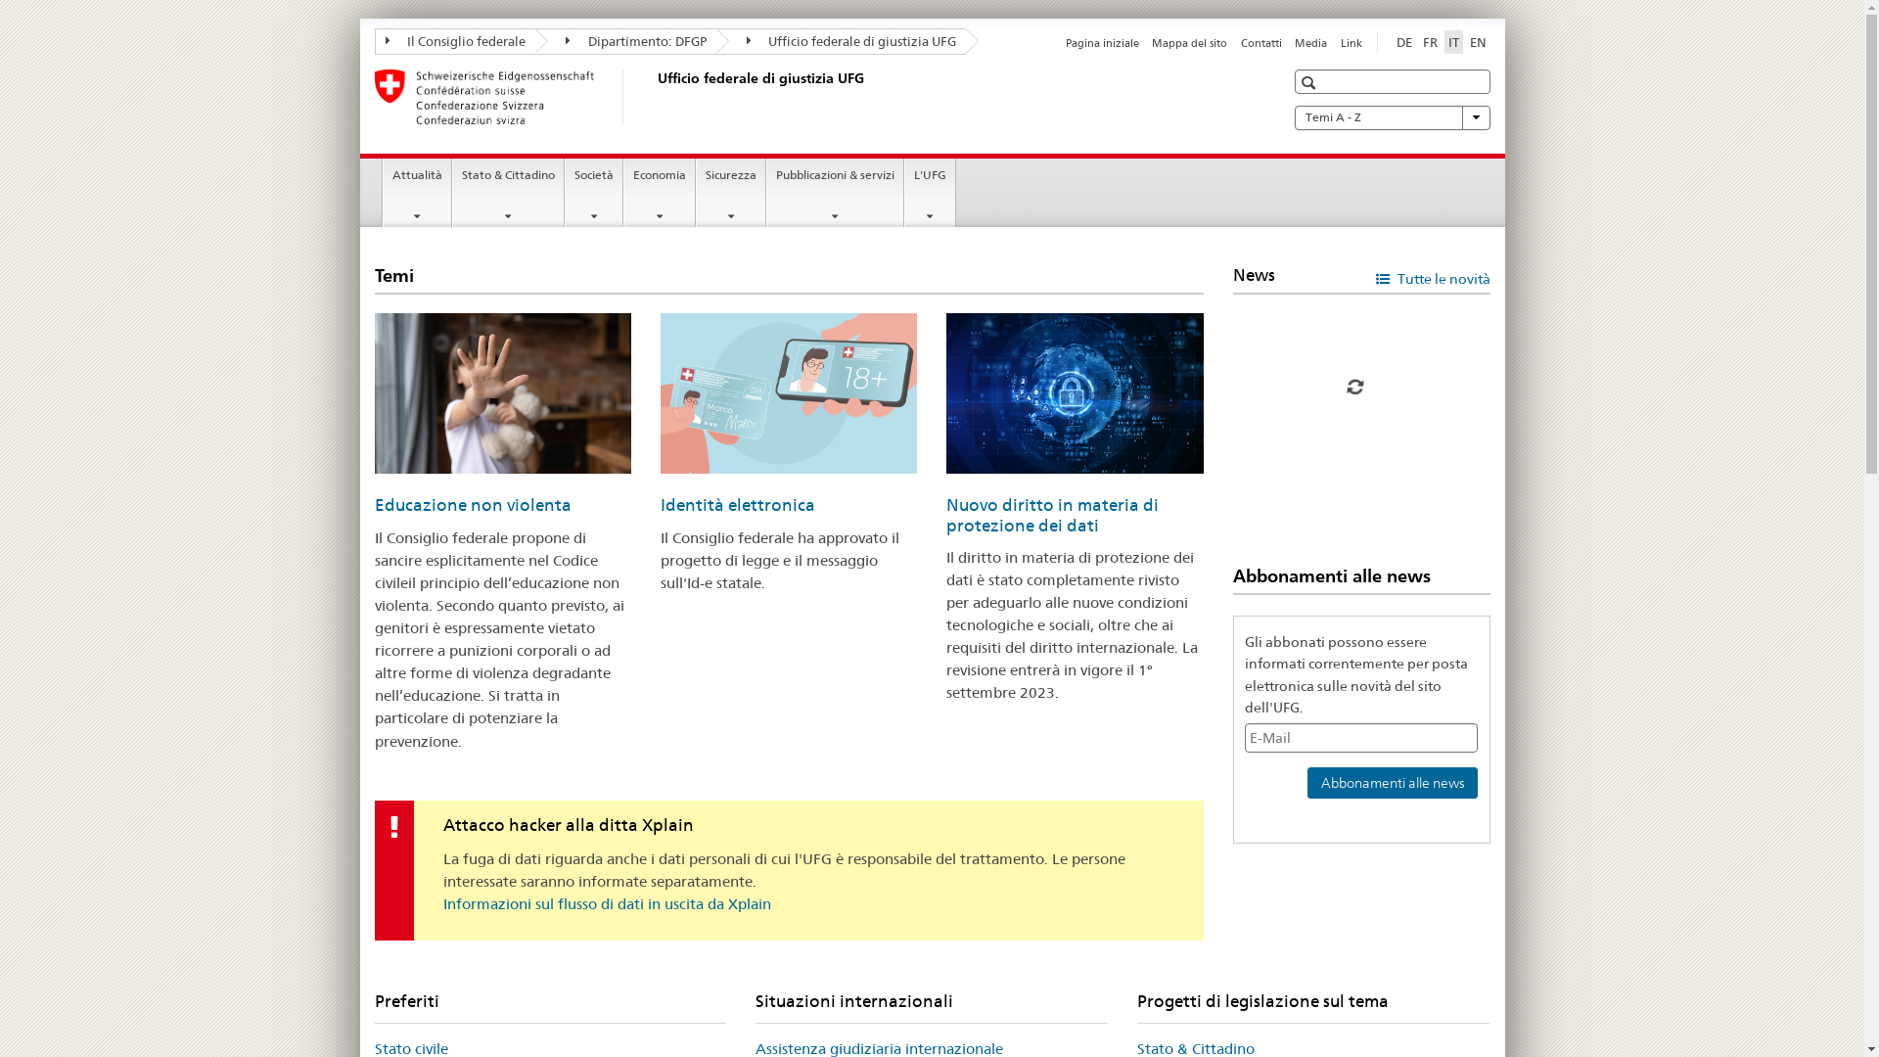 The height and width of the screenshot is (1057, 1879). What do you see at coordinates (1431, 42) in the screenshot?
I see `FR` at bounding box center [1431, 42].